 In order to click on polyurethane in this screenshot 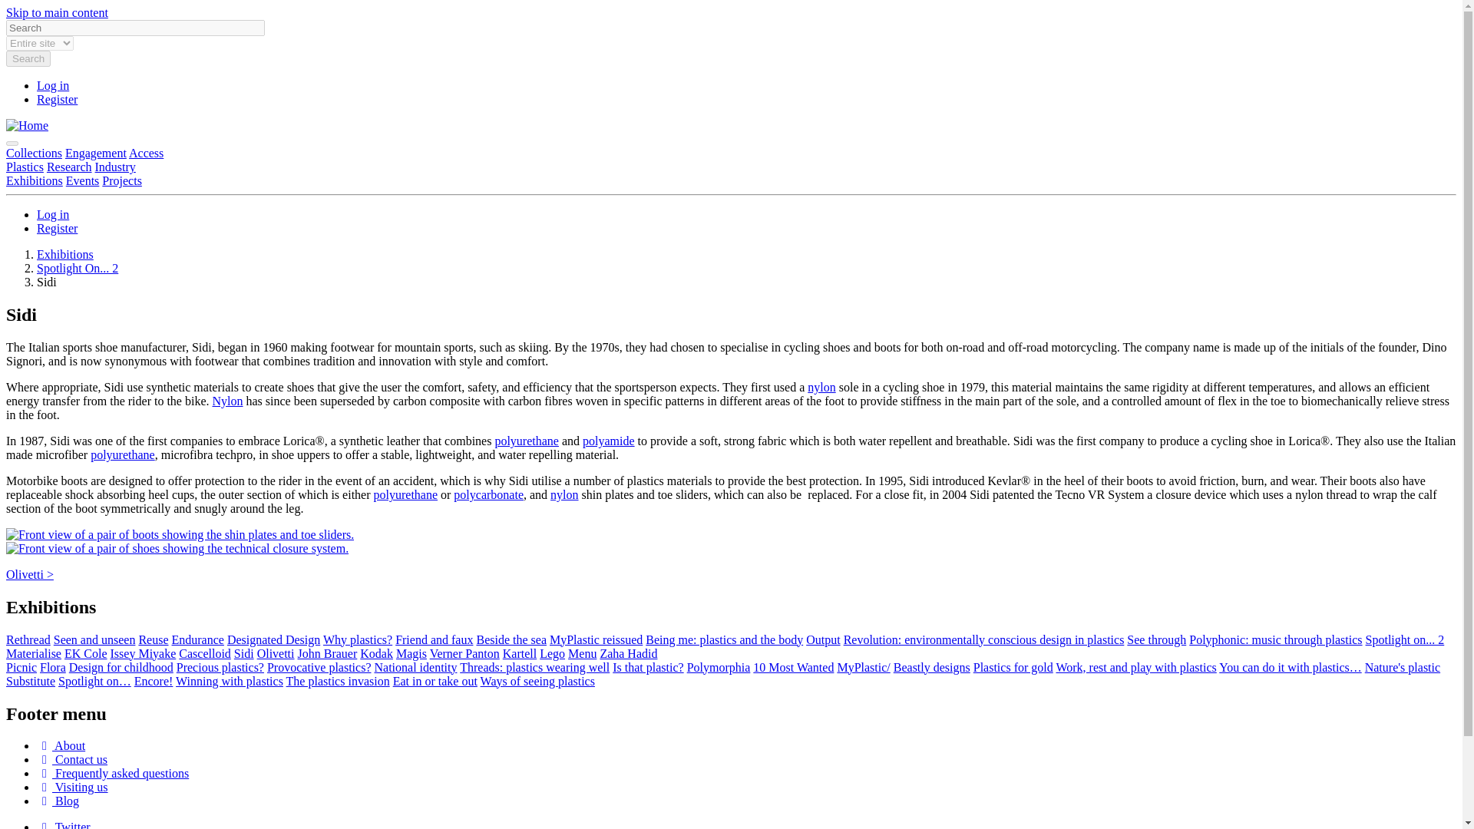, I will do `click(526, 441)`.